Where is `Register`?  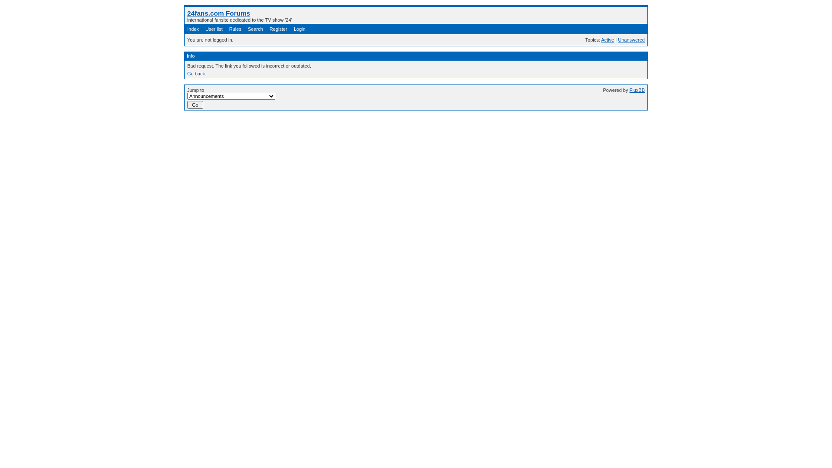 Register is located at coordinates (278, 29).